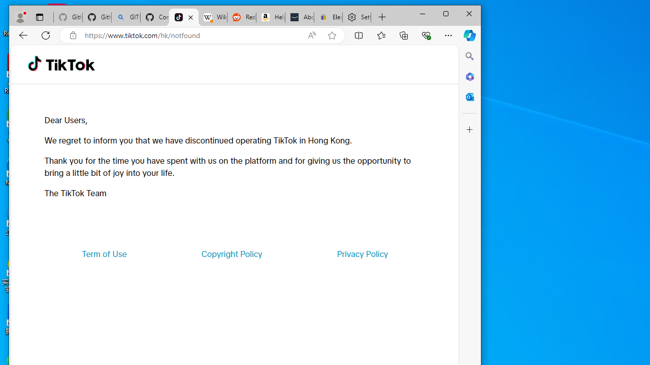  Describe the element at coordinates (270, 17) in the screenshot. I see `Help & Contact Us - Amazon Customer Service` at that location.